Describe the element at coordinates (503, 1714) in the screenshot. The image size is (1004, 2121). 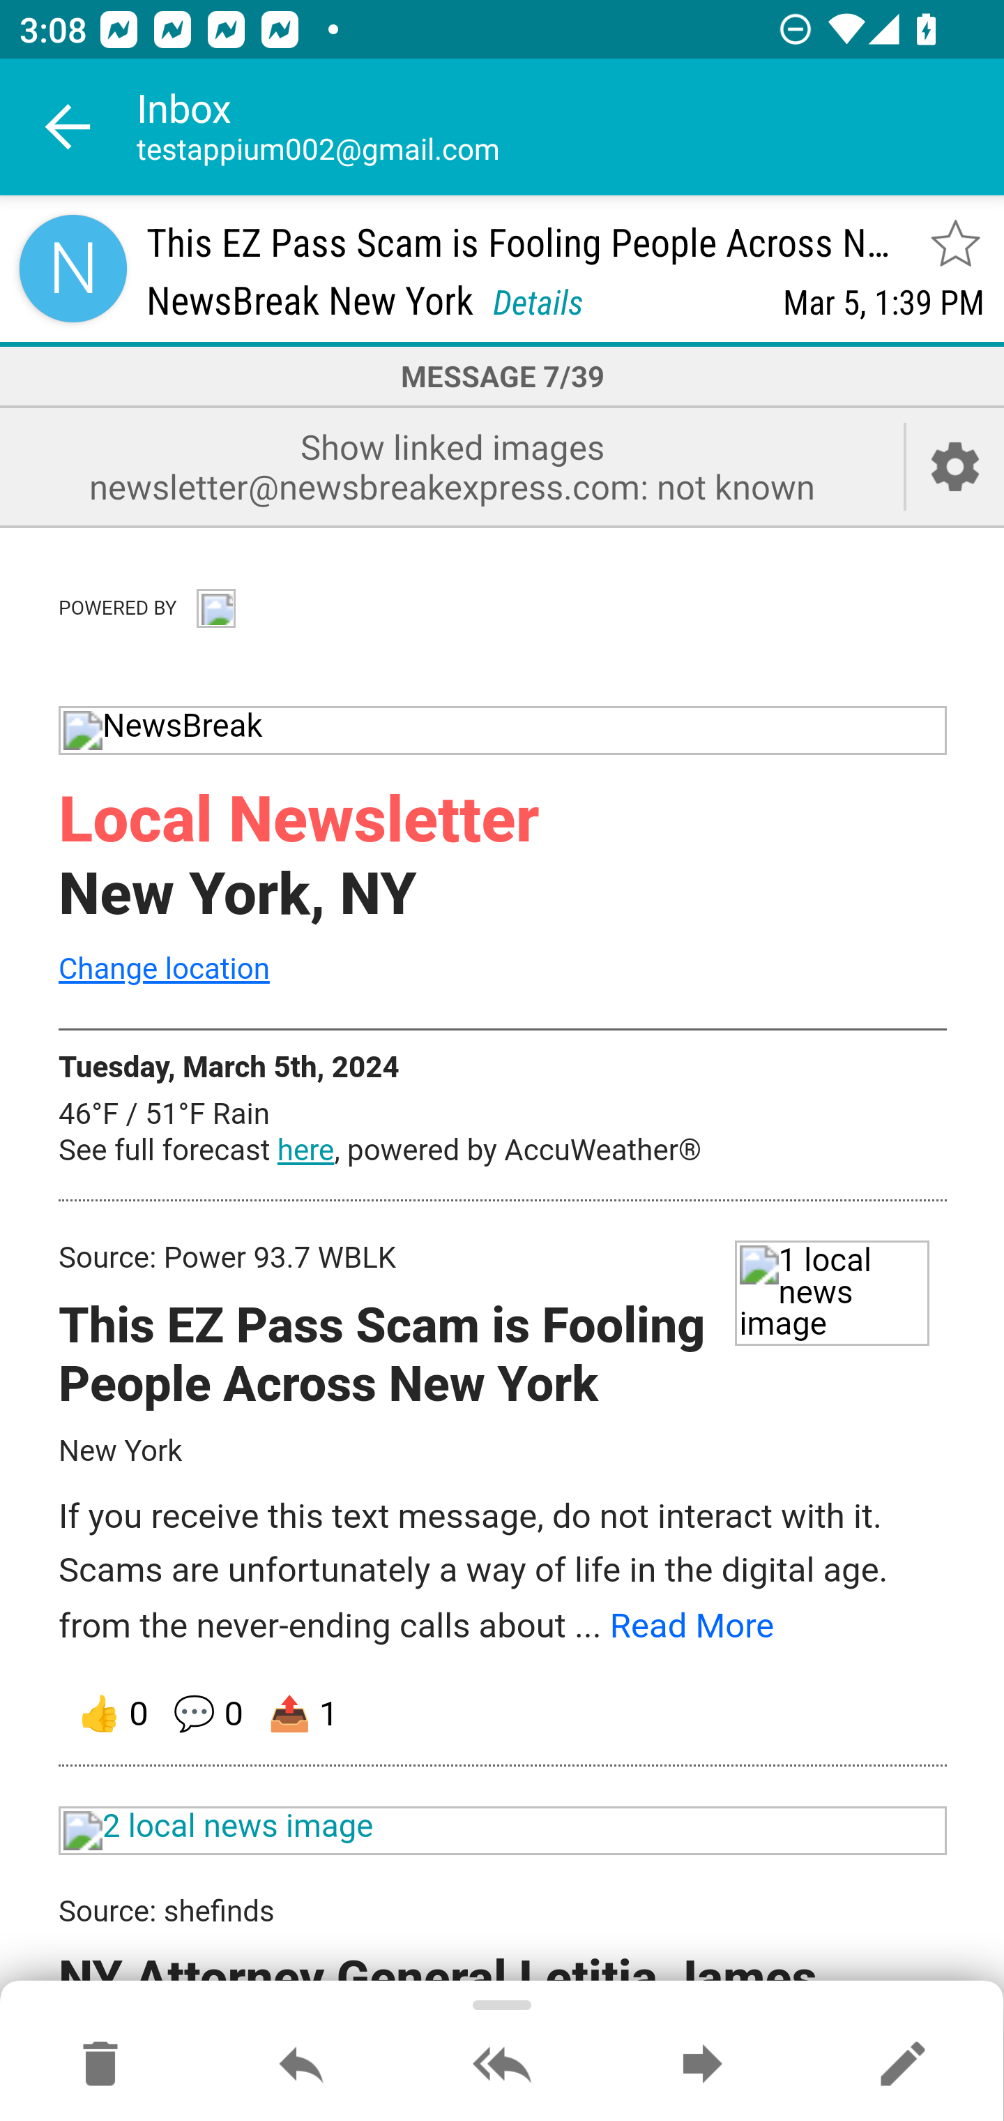
I see `👍 0   💬 0   📤 1` at that location.